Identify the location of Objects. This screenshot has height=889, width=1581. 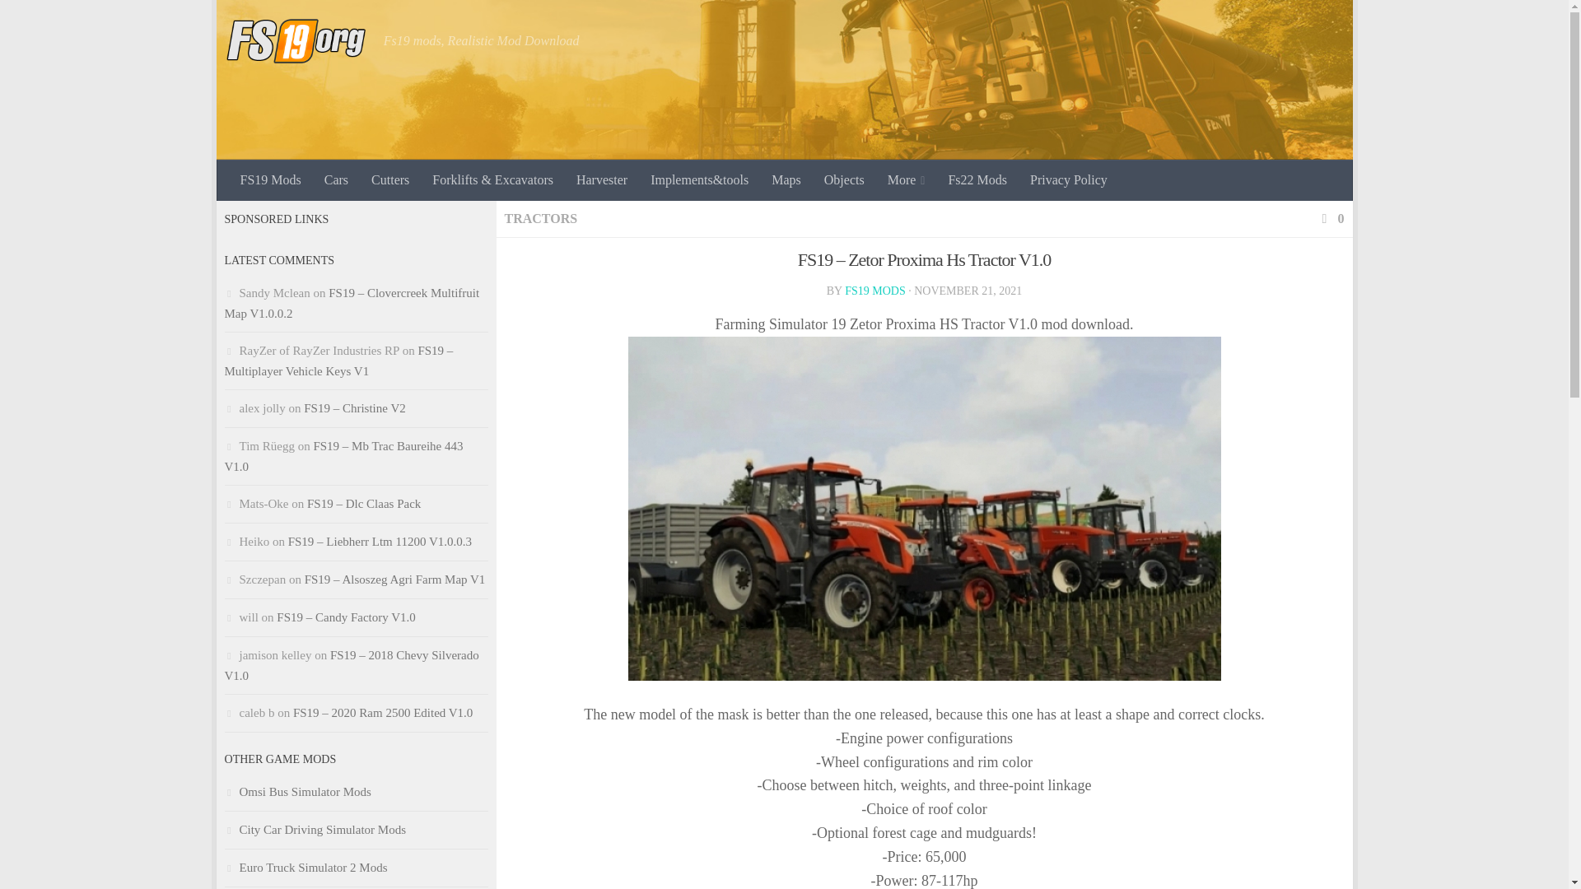
(843, 180).